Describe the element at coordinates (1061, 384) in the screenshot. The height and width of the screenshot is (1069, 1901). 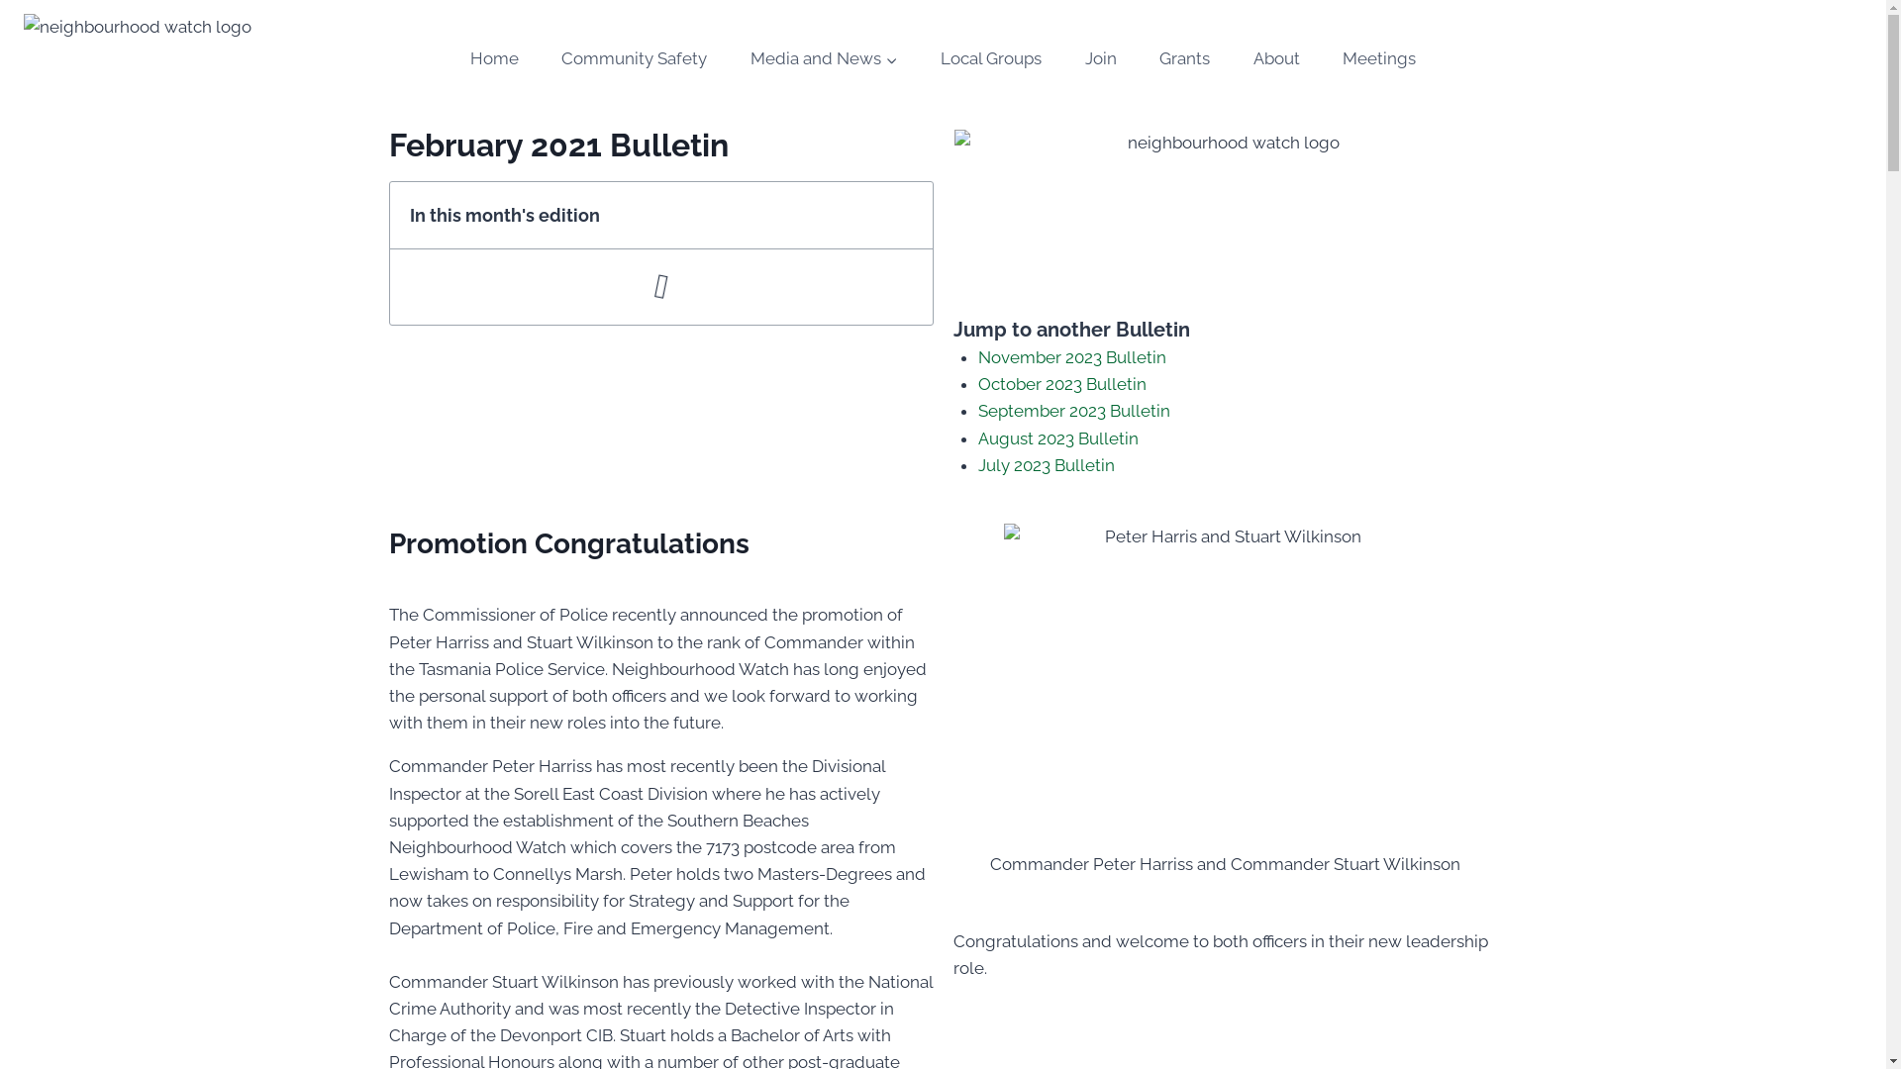
I see `October 2023 Bulletin` at that location.